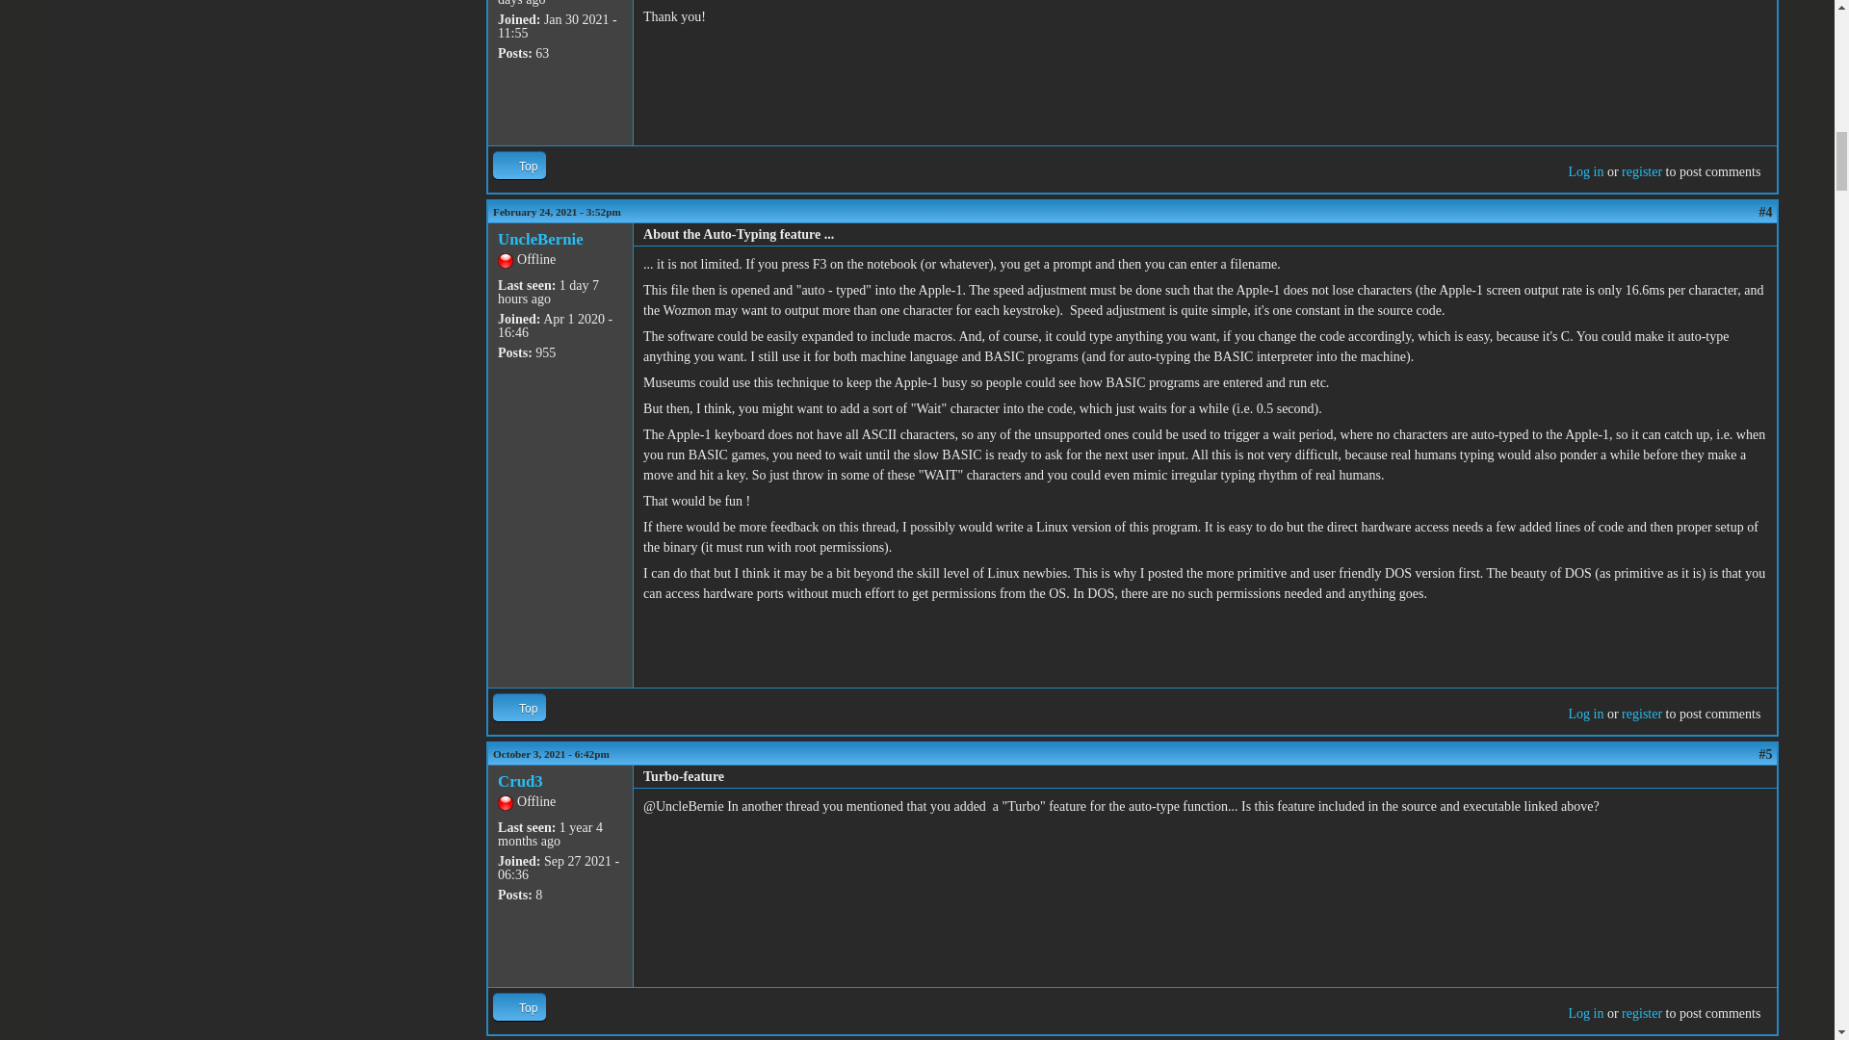 This screenshot has height=1040, width=1849. What do you see at coordinates (540, 239) in the screenshot?
I see `UncleBernie` at bounding box center [540, 239].